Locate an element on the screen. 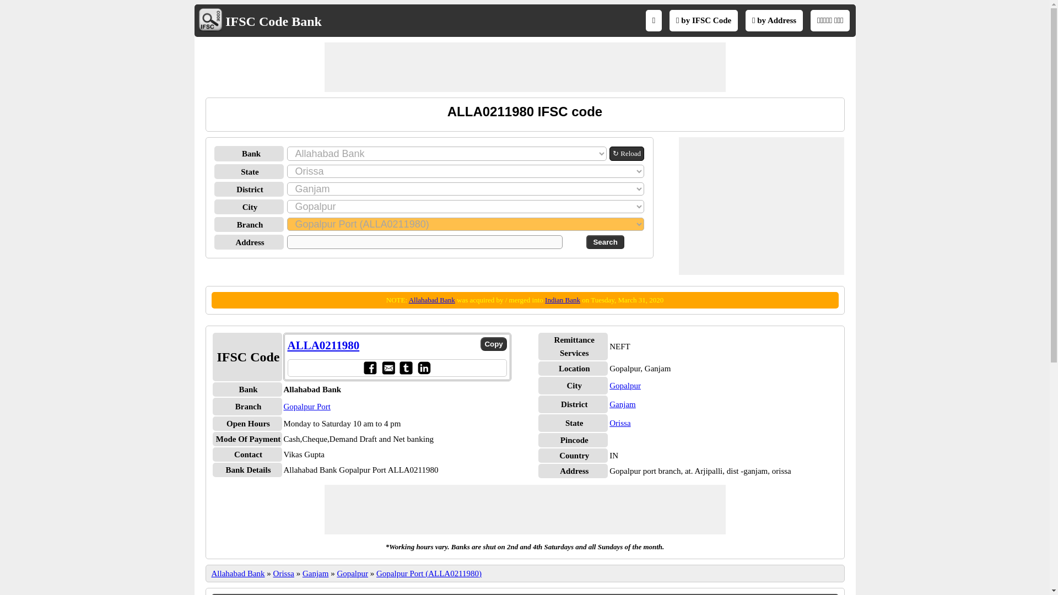 The width and height of the screenshot is (1058, 595). IFSC codes in Hindi is located at coordinates (830, 20).